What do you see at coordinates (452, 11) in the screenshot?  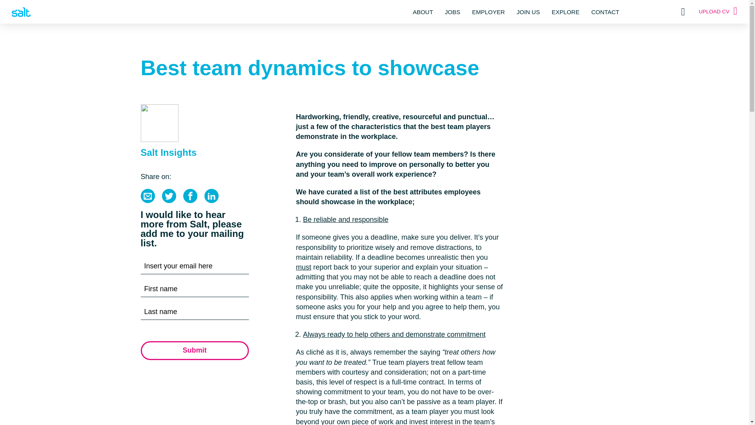 I see `JOBS` at bounding box center [452, 11].